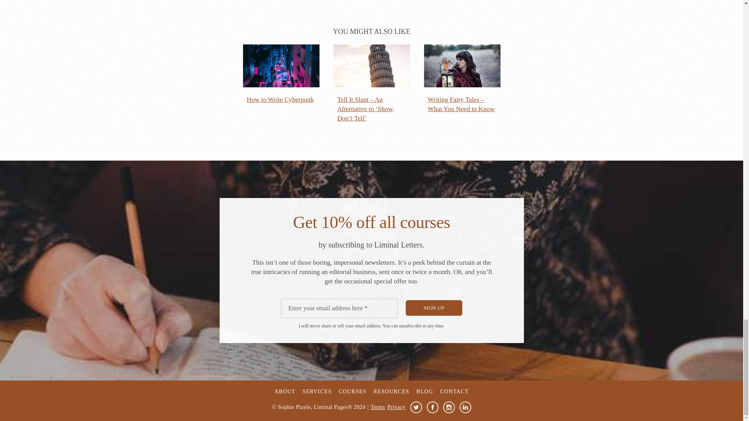 The image size is (749, 421). I want to click on ABOUT, so click(284, 391).